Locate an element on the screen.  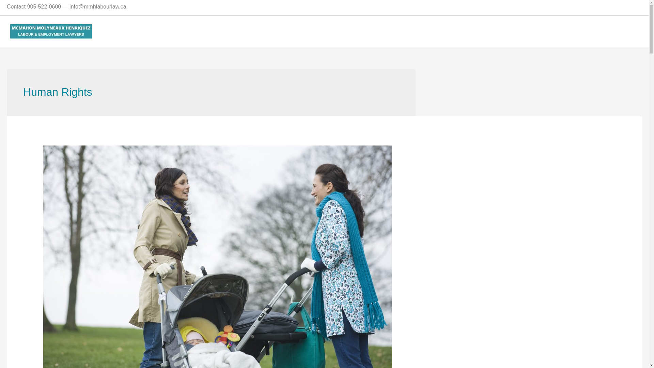
Home is located at coordinates (463, 31).